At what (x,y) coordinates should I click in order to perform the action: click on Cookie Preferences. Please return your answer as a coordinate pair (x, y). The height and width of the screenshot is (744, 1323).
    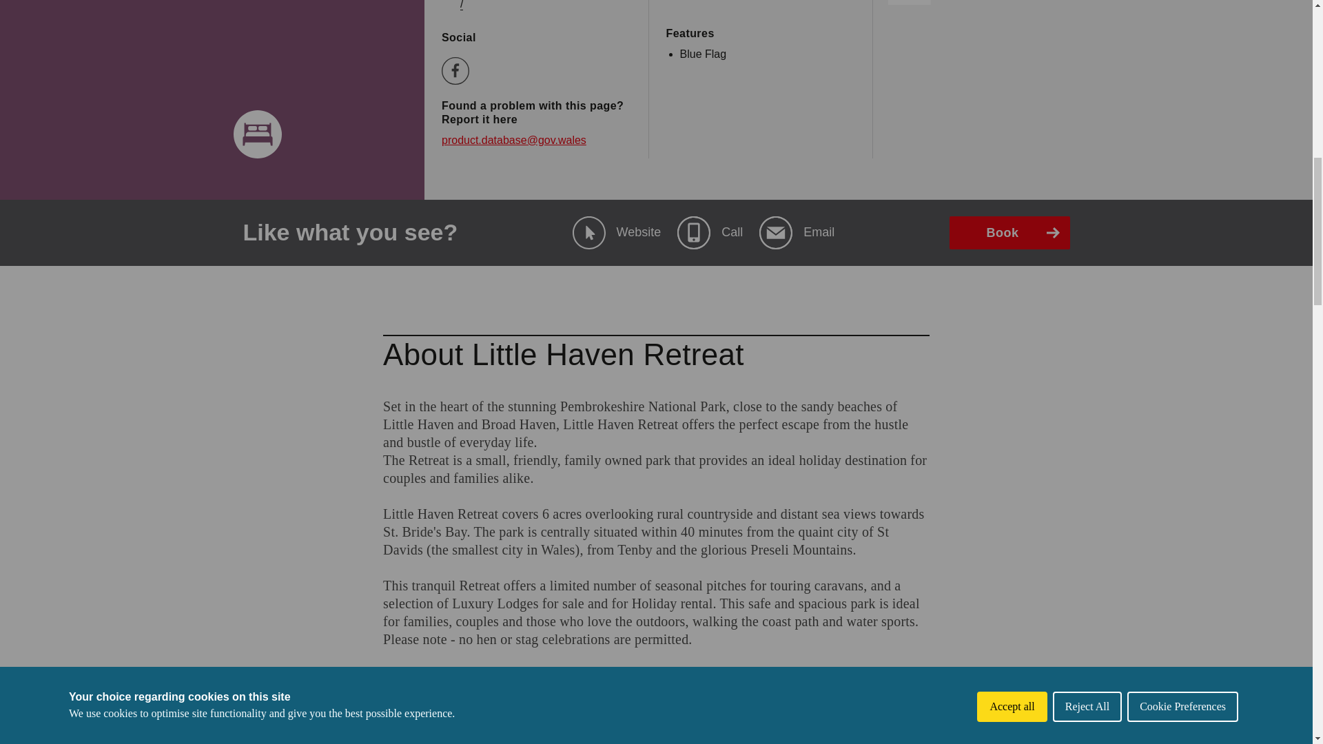
    Looking at the image, I should click on (1182, 11).